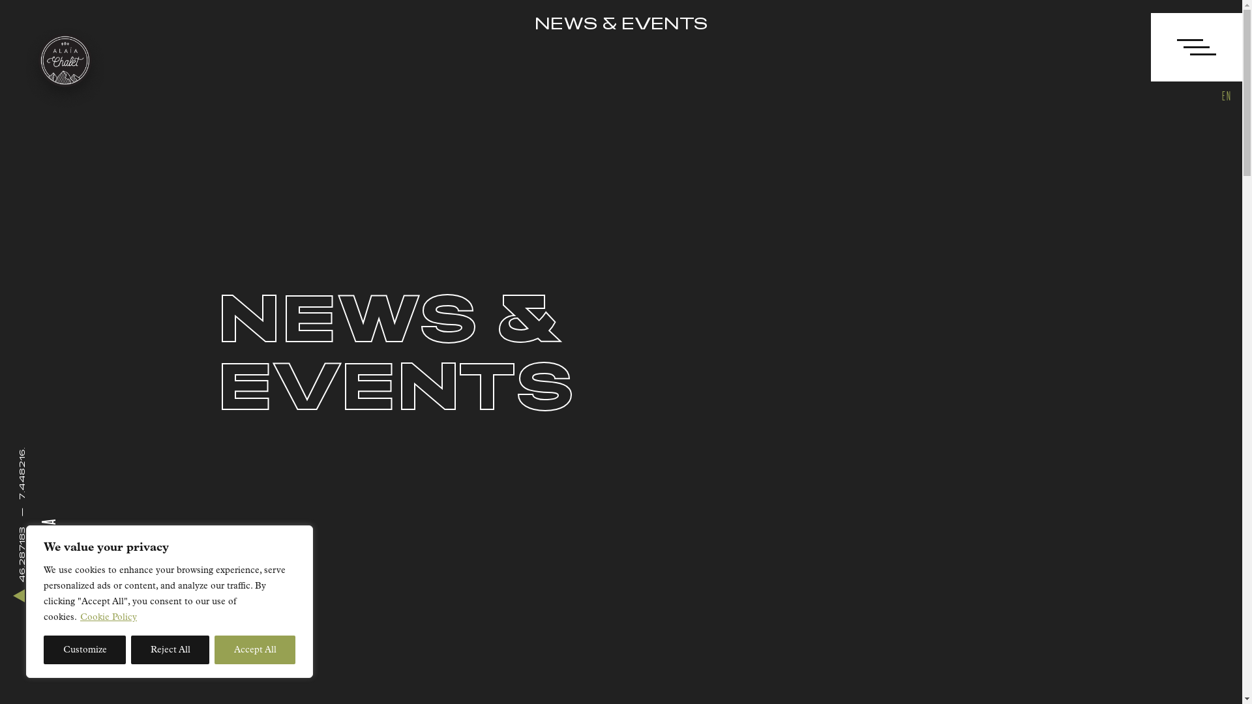 The height and width of the screenshot is (704, 1252). What do you see at coordinates (255, 650) in the screenshot?
I see `Accept All` at bounding box center [255, 650].